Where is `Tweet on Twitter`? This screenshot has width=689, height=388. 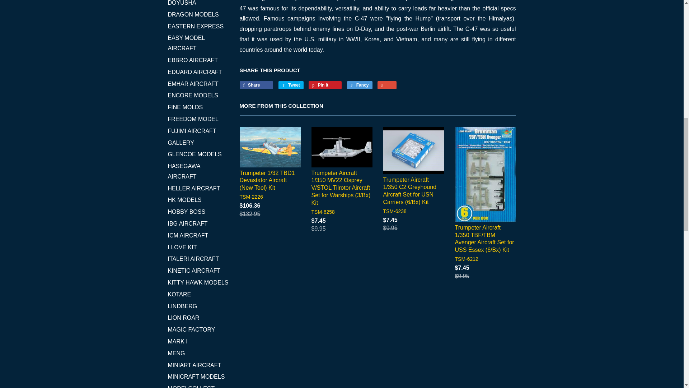 Tweet on Twitter is located at coordinates (291, 85).